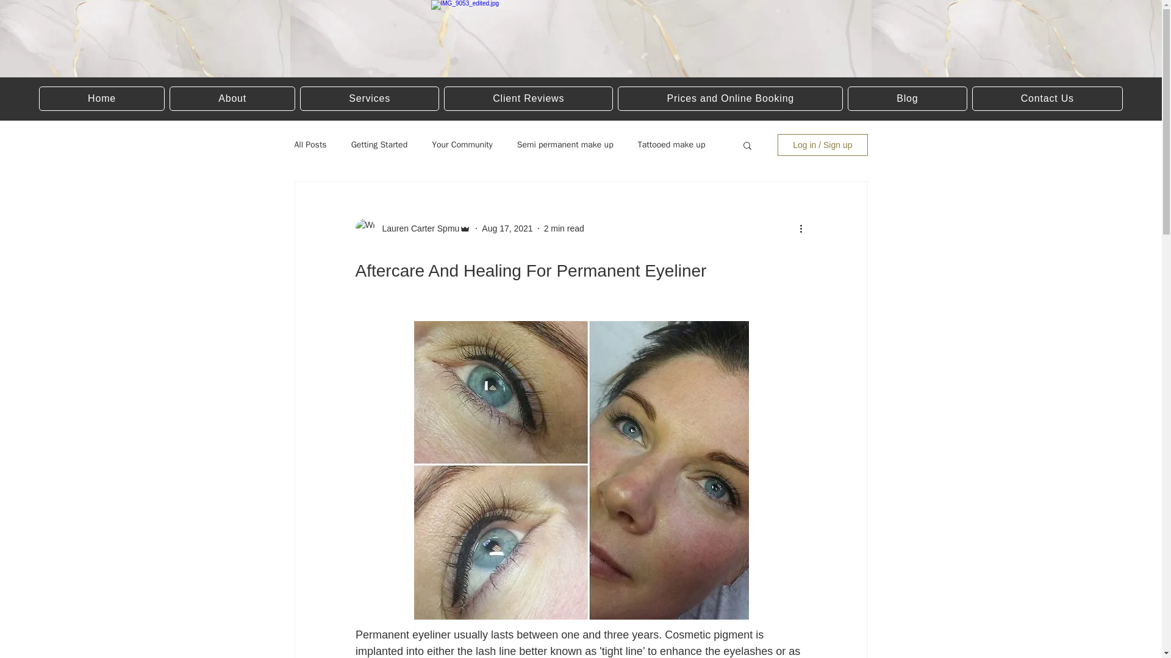 This screenshot has height=658, width=1171. I want to click on Your Community, so click(462, 145).